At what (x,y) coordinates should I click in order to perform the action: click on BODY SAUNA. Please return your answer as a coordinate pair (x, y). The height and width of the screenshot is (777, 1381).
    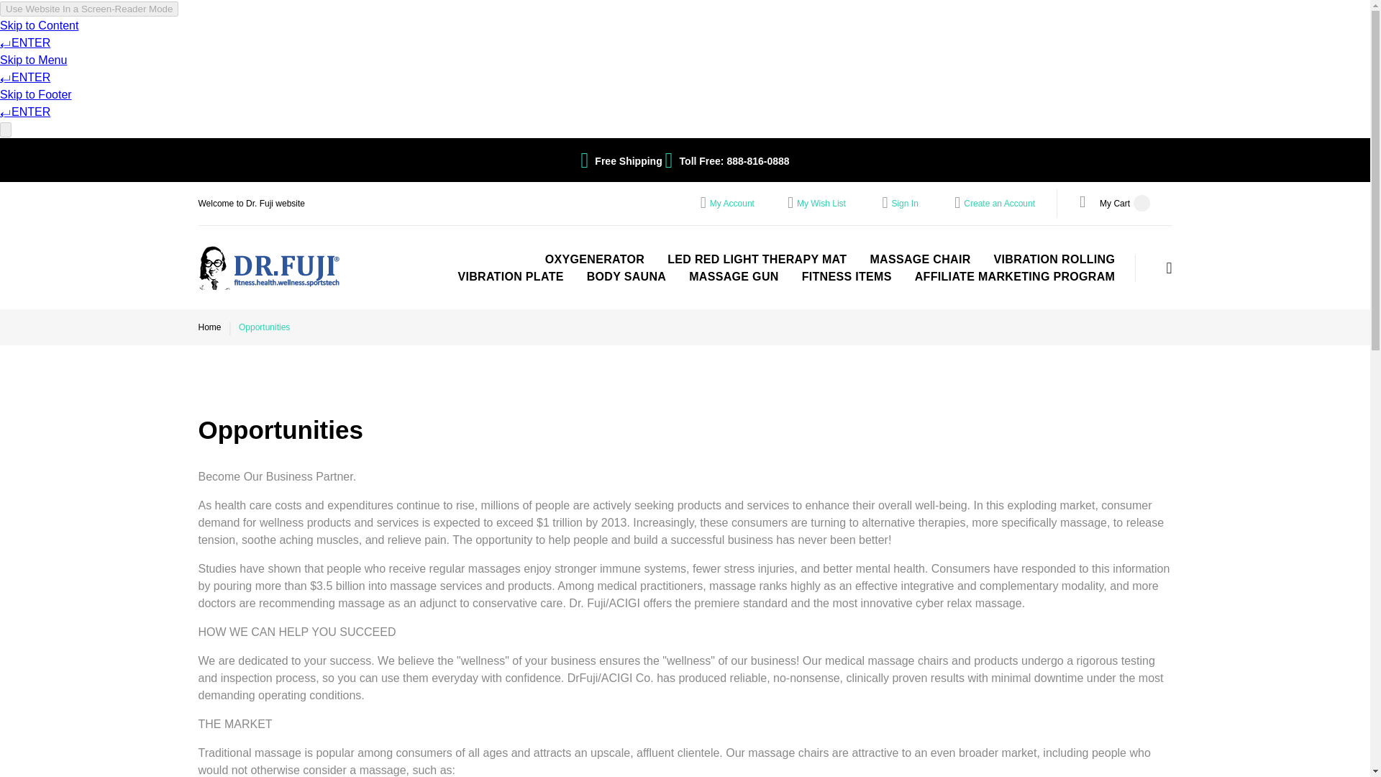
    Looking at the image, I should click on (626, 276).